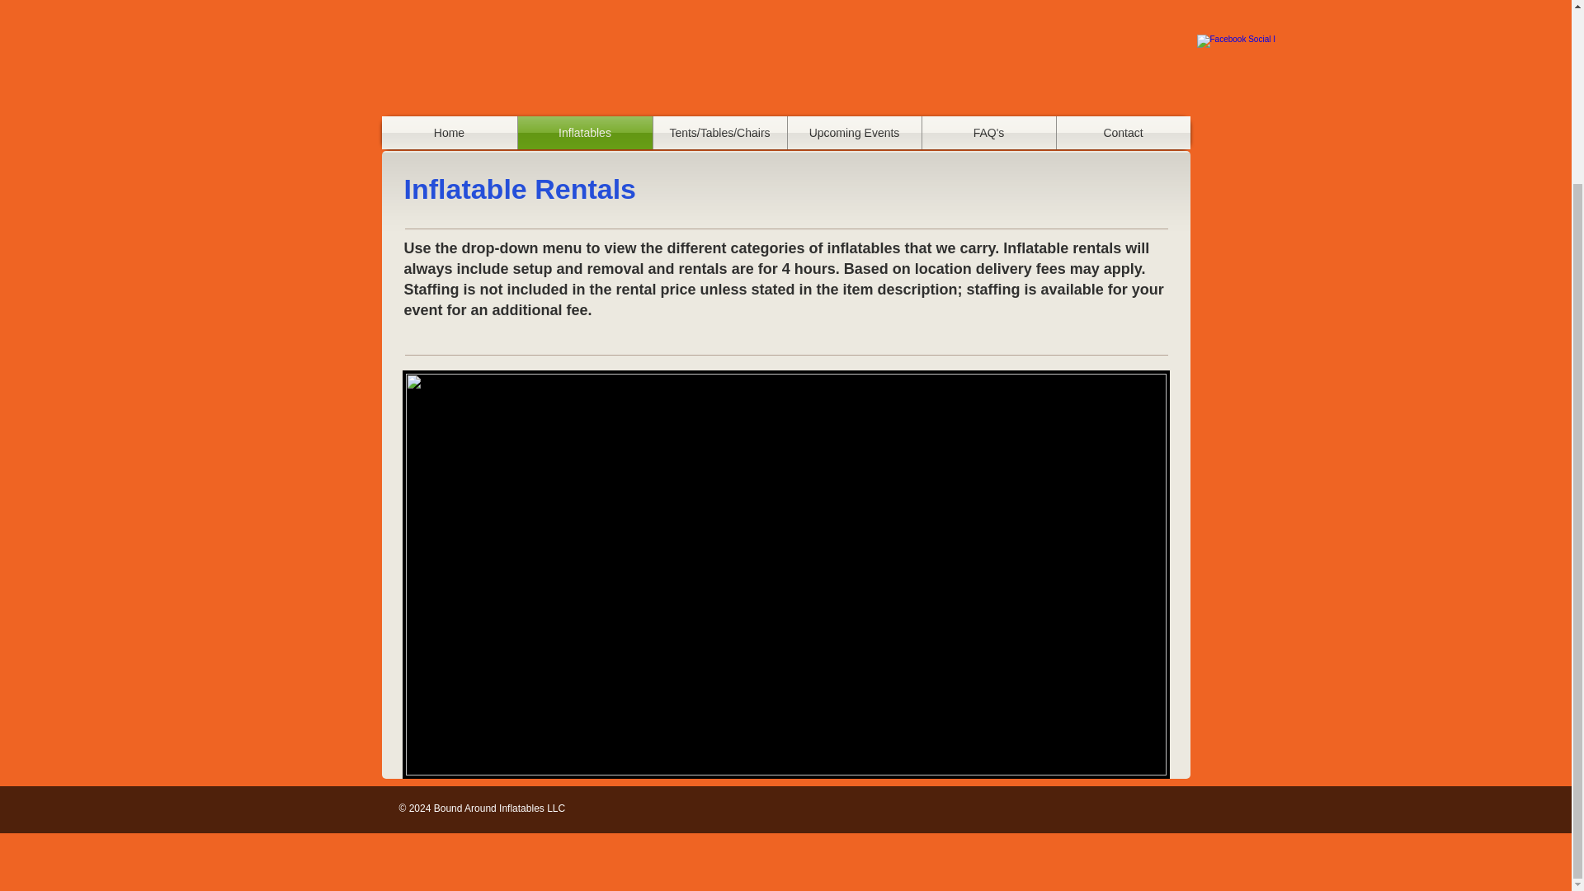 Image resolution: width=1584 pixels, height=891 pixels. I want to click on Contact, so click(1122, 133).